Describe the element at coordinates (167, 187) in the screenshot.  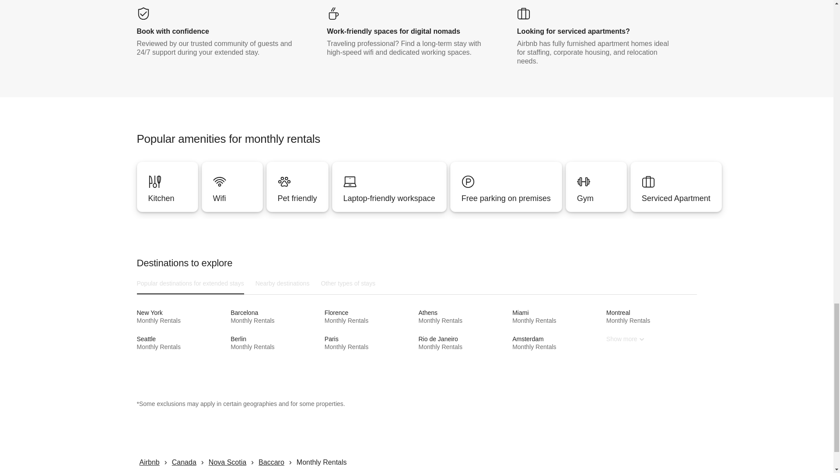
I see `Gym` at that location.